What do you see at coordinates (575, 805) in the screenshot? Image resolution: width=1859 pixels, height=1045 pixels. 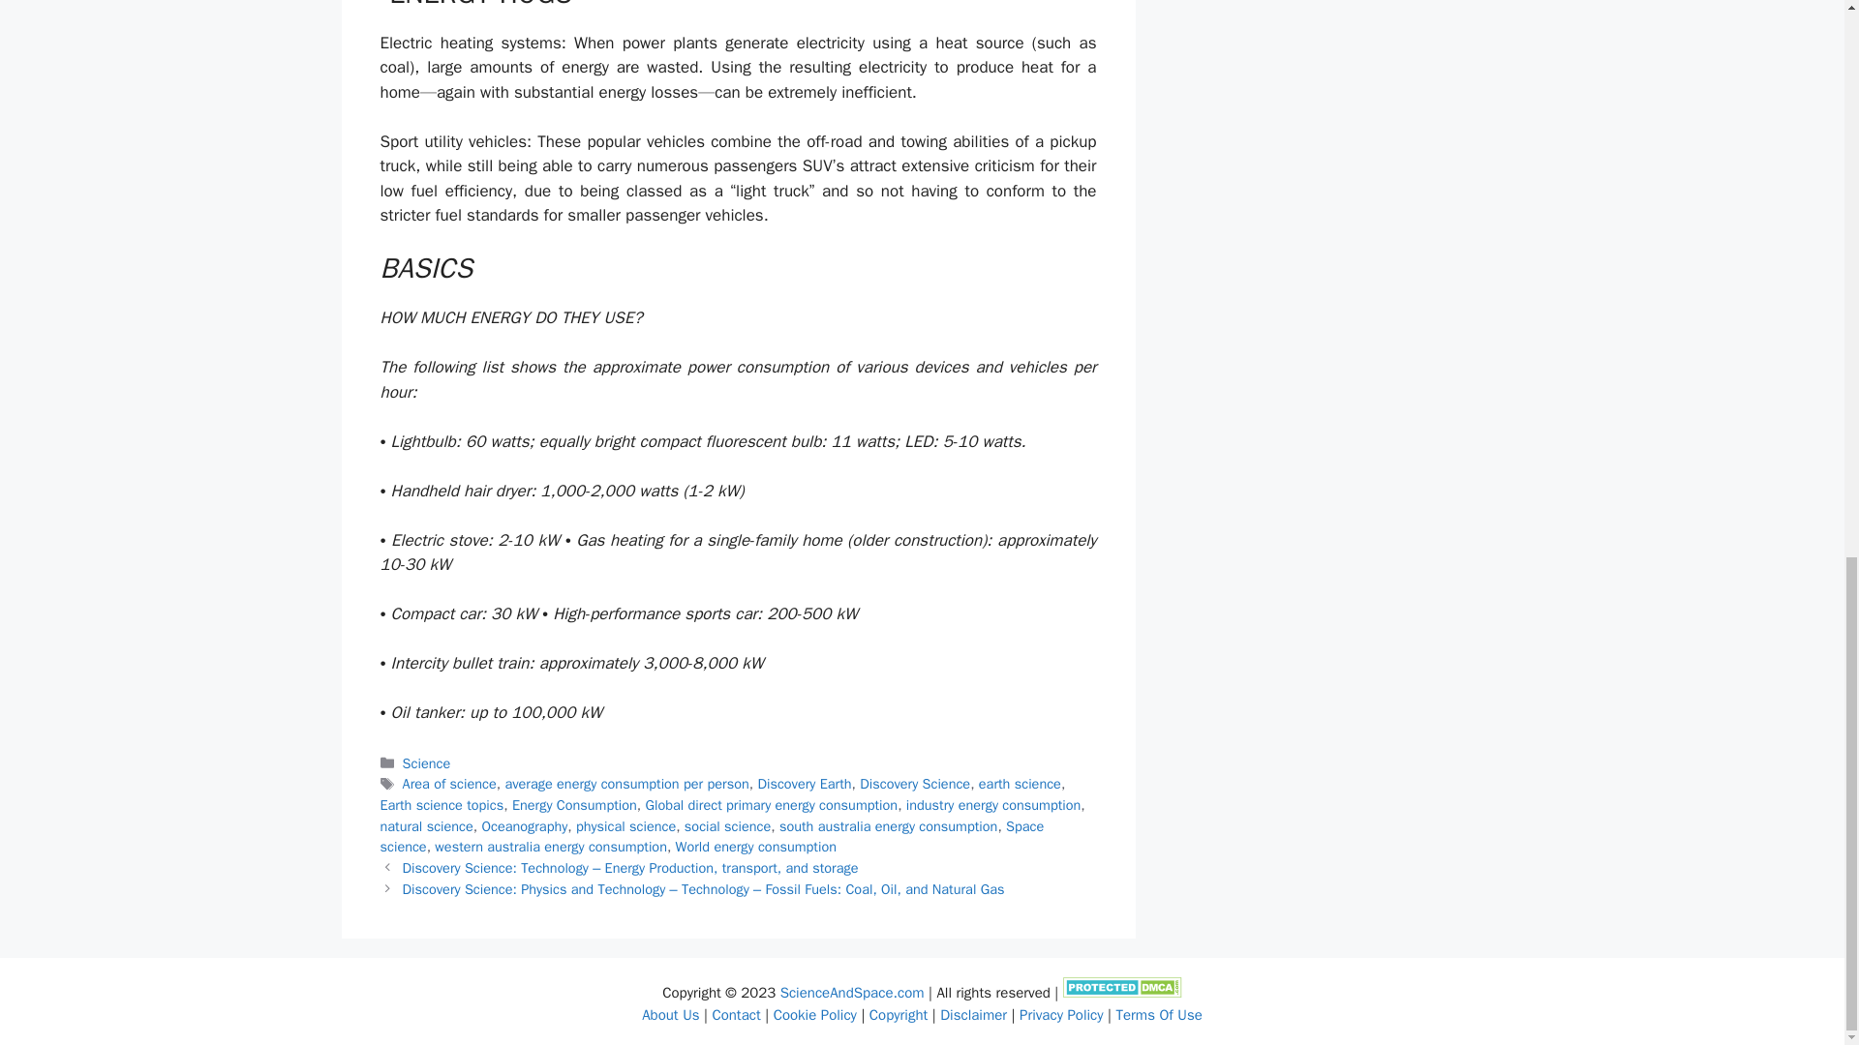 I see `Energy Consumption` at bounding box center [575, 805].